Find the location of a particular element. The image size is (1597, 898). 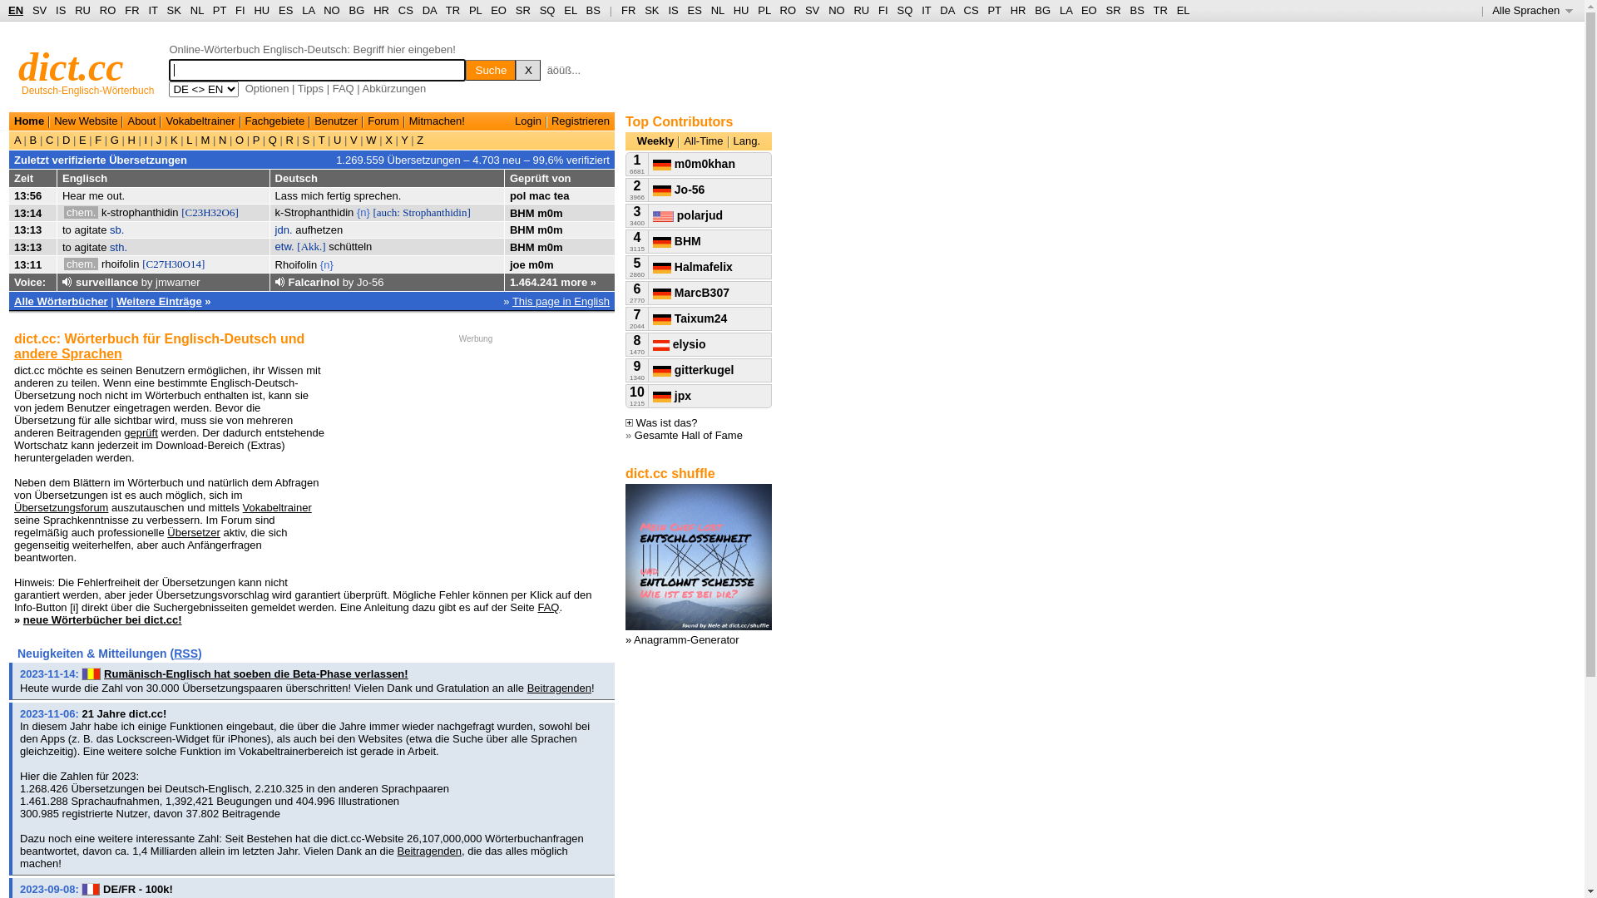

m0m0khan is located at coordinates (694, 164).